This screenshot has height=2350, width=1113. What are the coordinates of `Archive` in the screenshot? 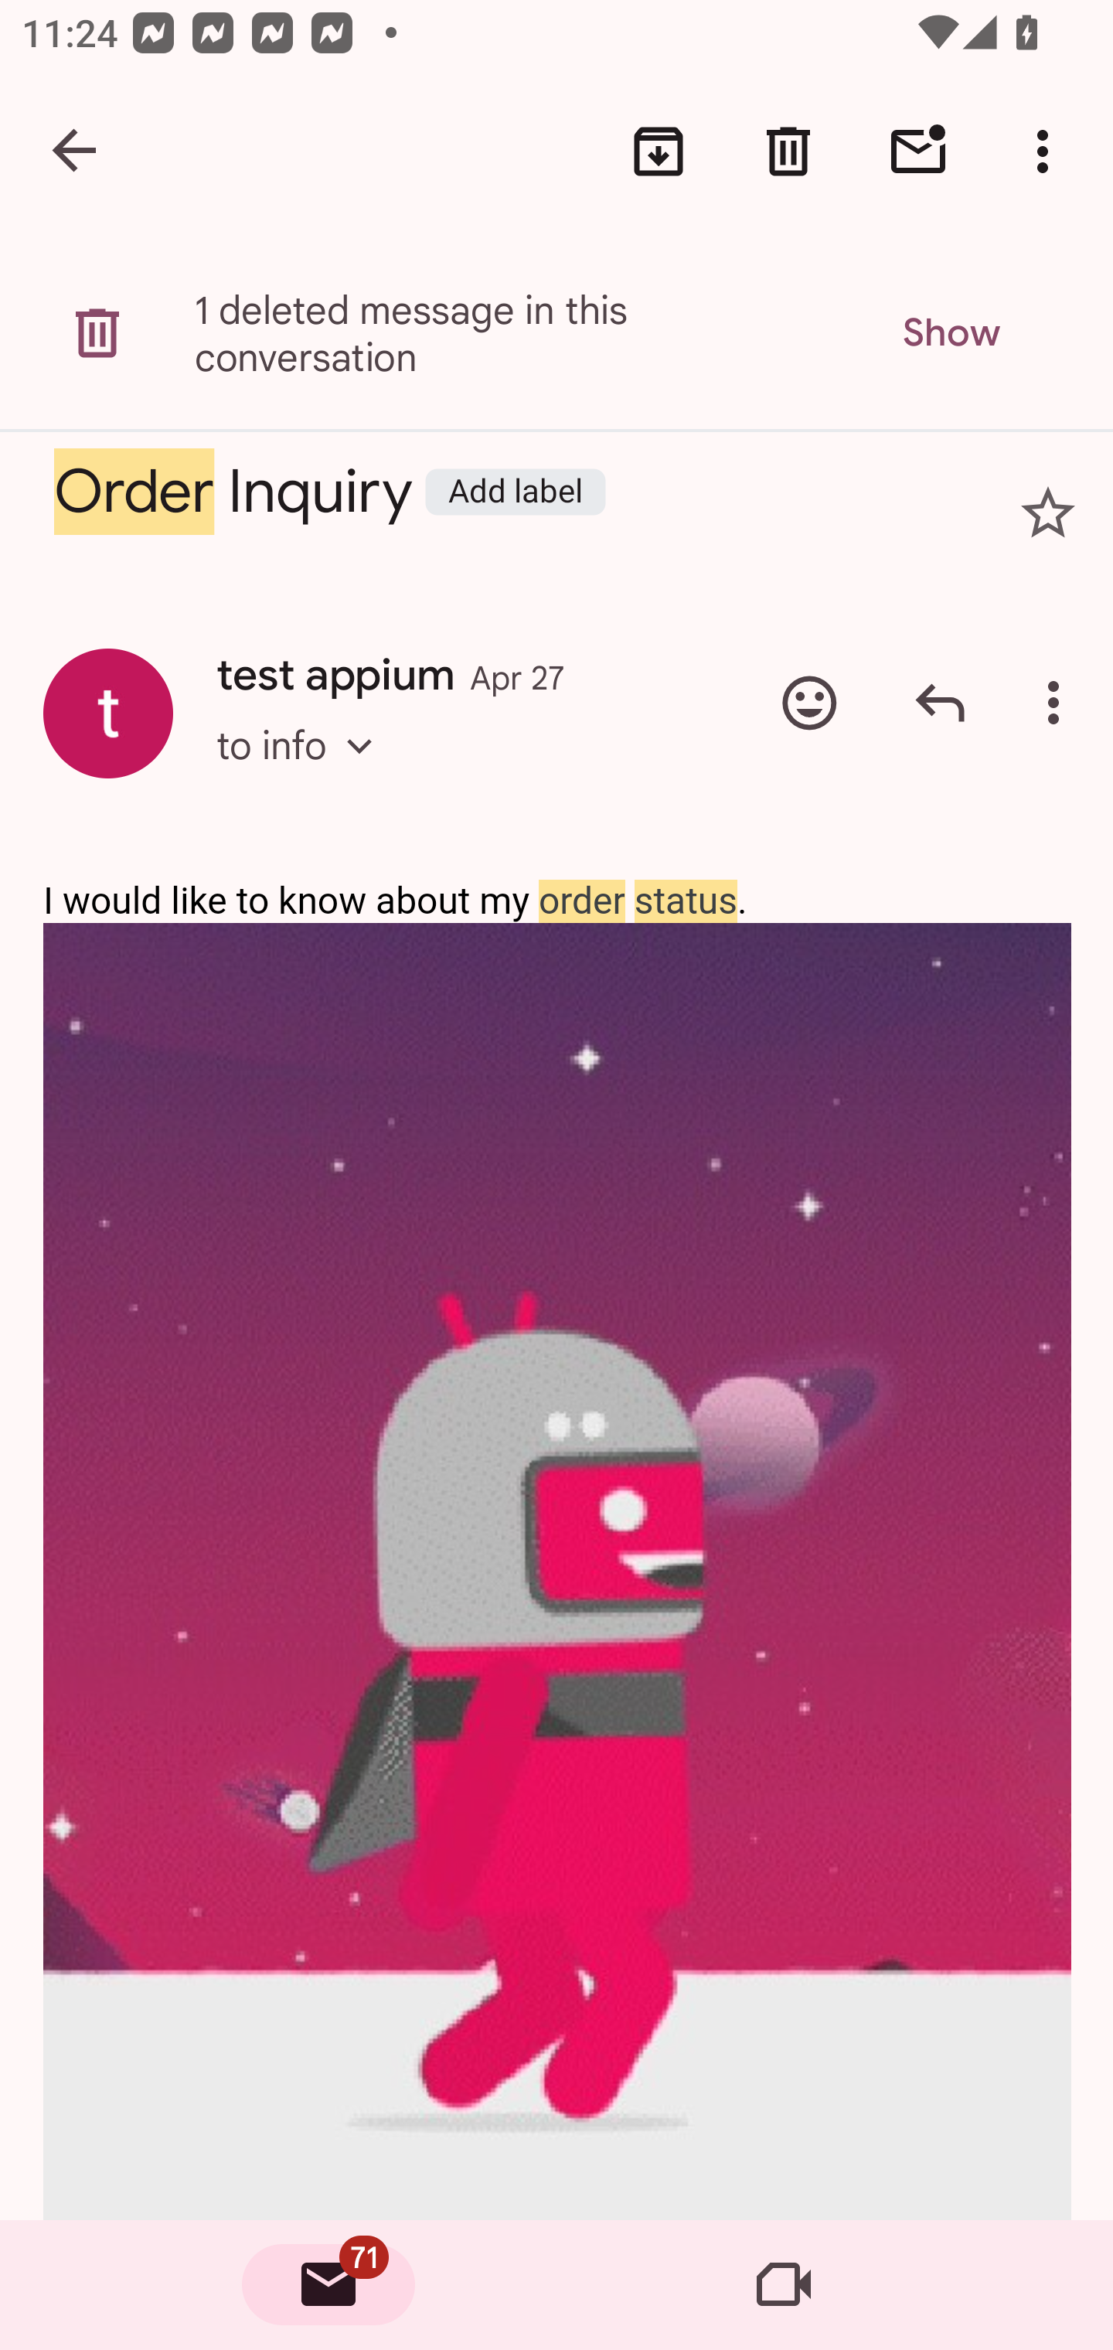 It's located at (659, 152).